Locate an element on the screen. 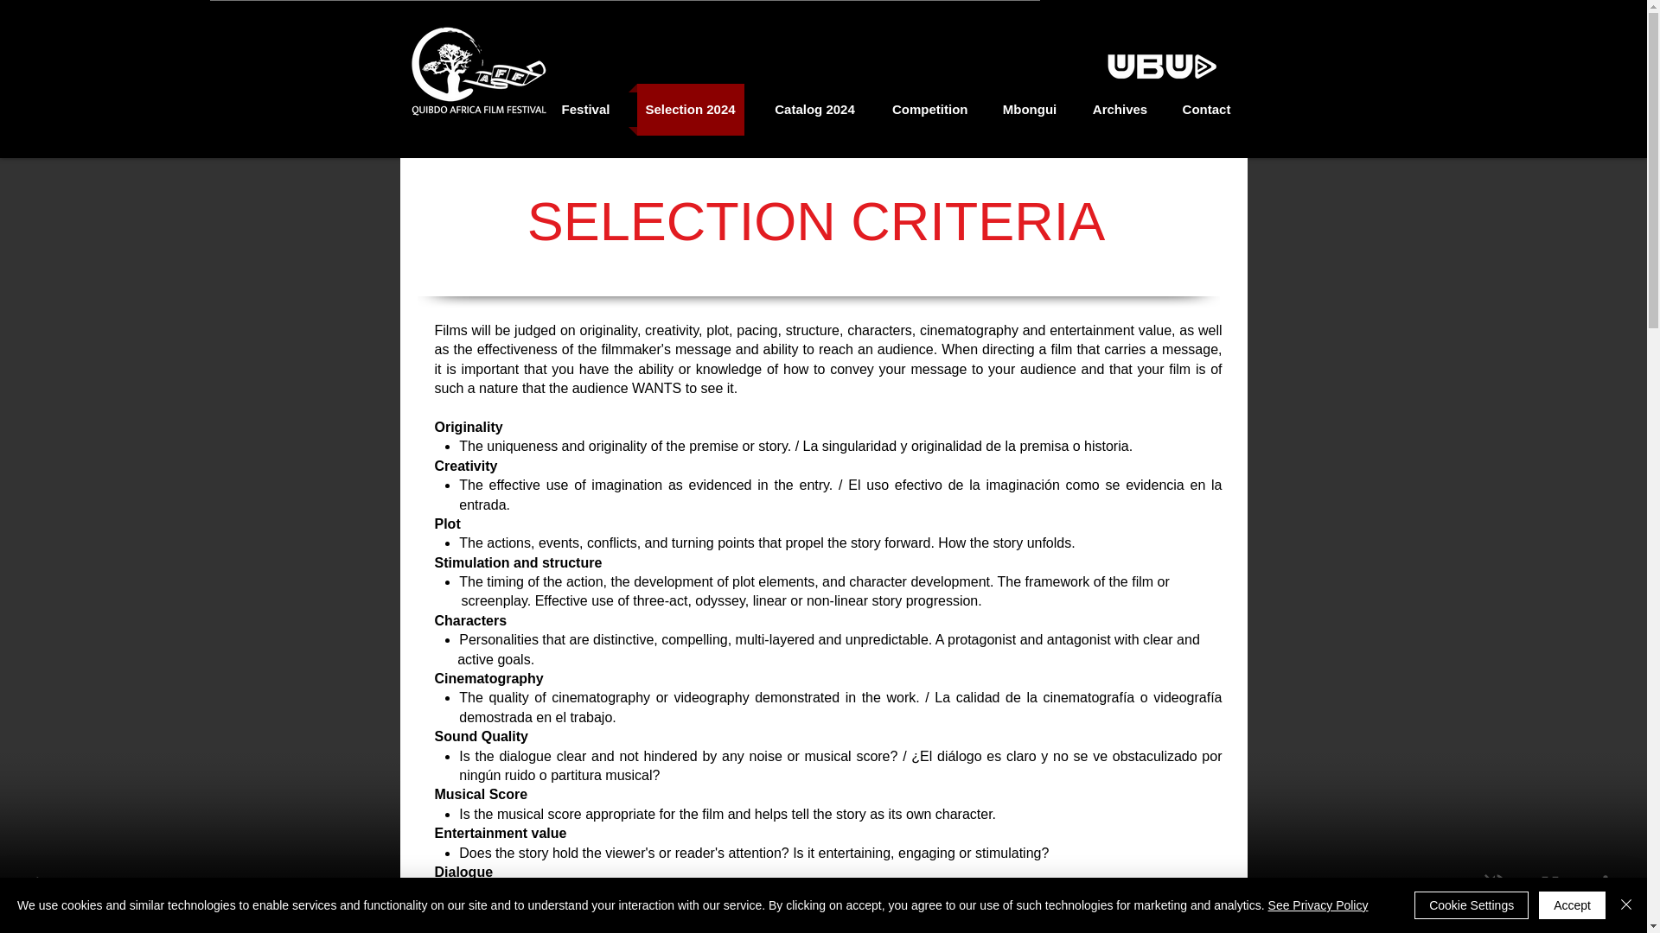  Festival is located at coordinates (585, 109).